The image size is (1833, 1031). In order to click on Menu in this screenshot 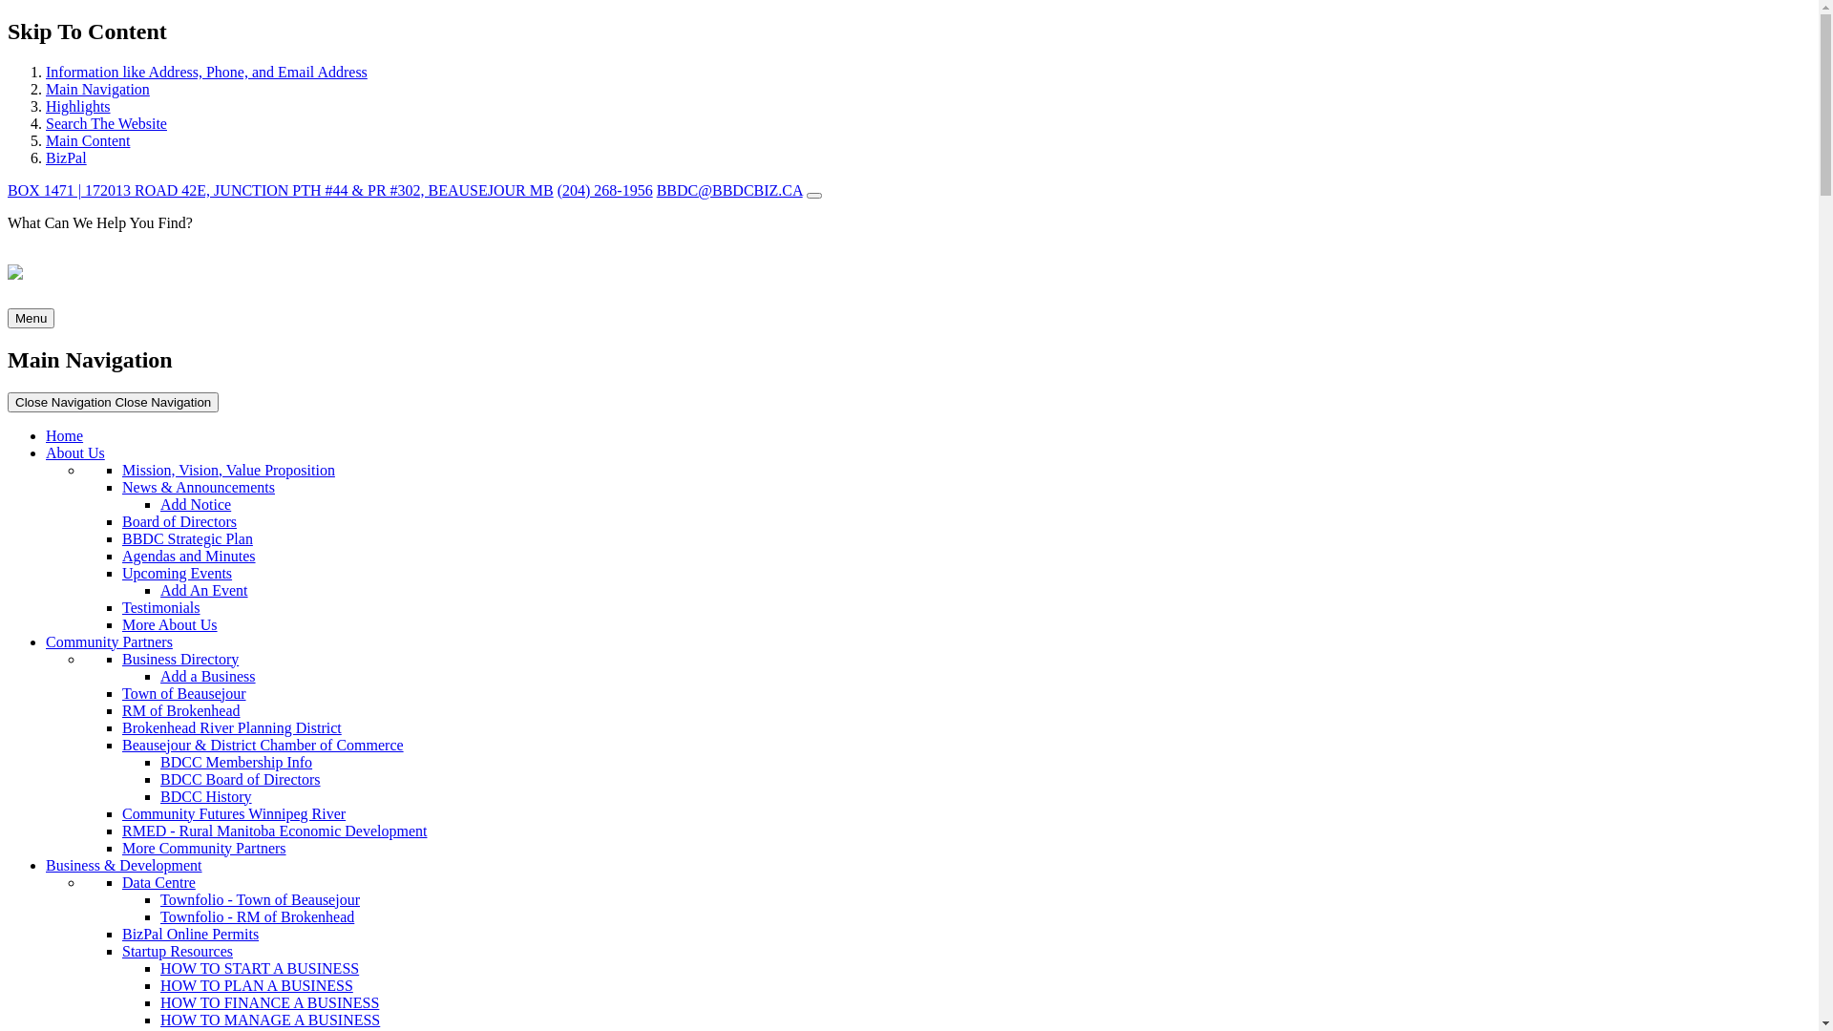, I will do `click(31, 319)`.